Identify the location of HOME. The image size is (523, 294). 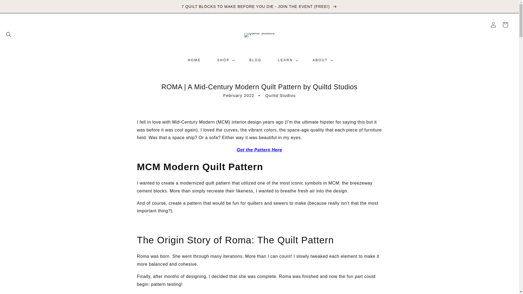
(194, 60).